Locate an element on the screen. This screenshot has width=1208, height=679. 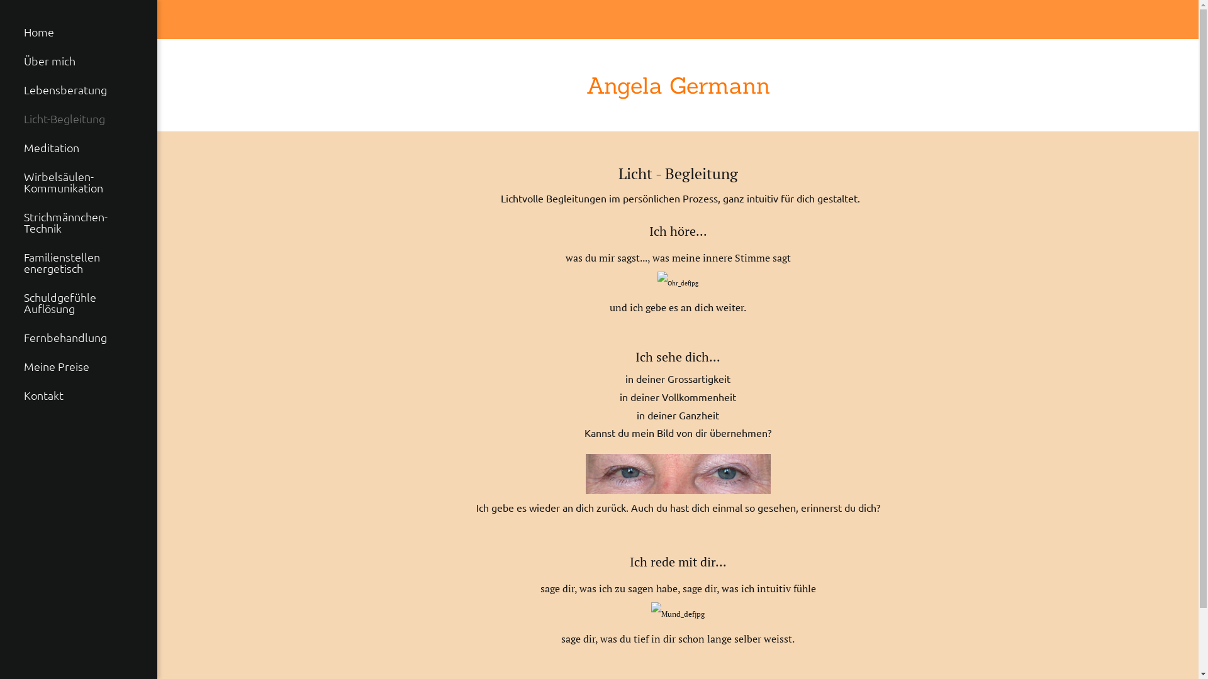
Lebensberatung is located at coordinates (79, 90).